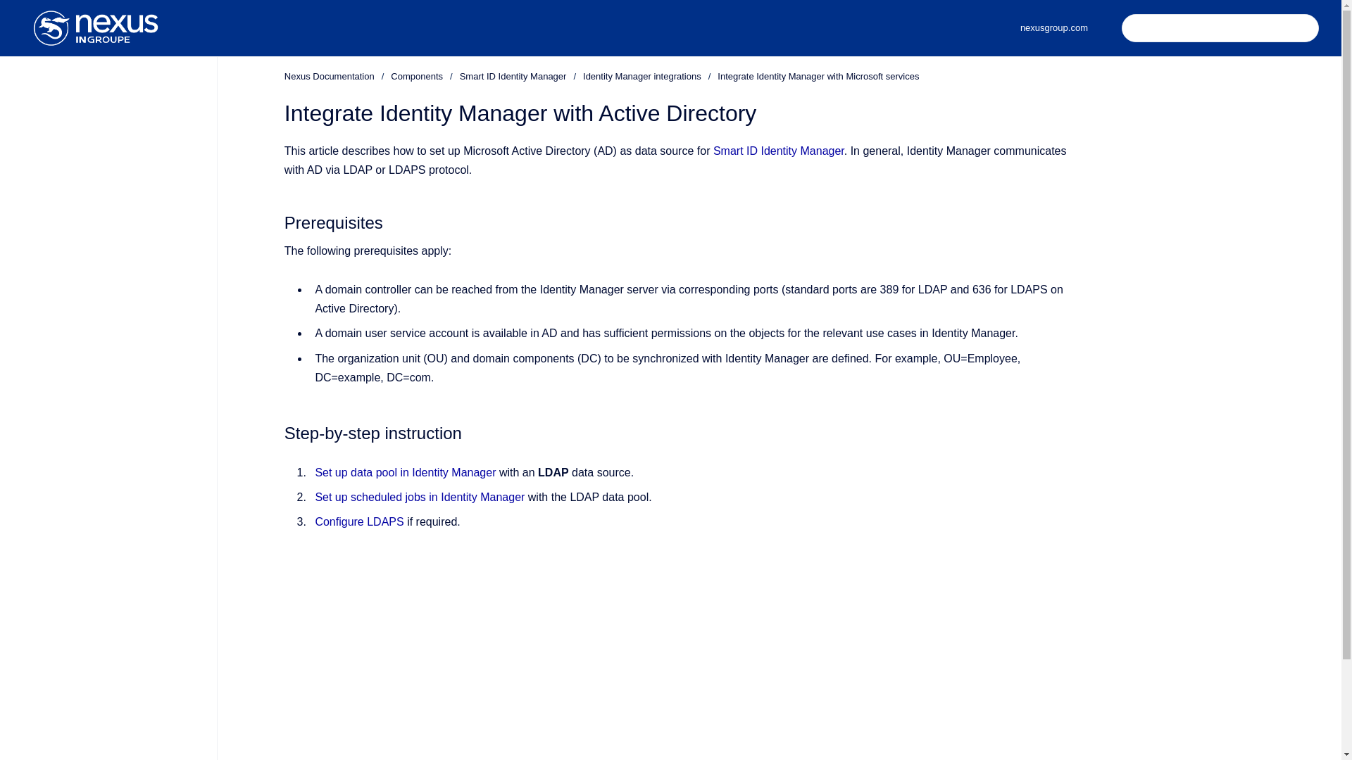  What do you see at coordinates (1053, 28) in the screenshot?
I see `nexusgroup.com` at bounding box center [1053, 28].